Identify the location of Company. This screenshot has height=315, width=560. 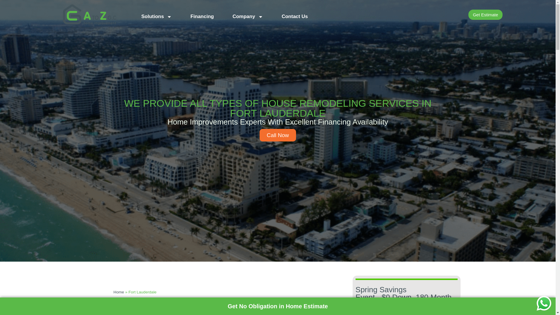
(248, 15).